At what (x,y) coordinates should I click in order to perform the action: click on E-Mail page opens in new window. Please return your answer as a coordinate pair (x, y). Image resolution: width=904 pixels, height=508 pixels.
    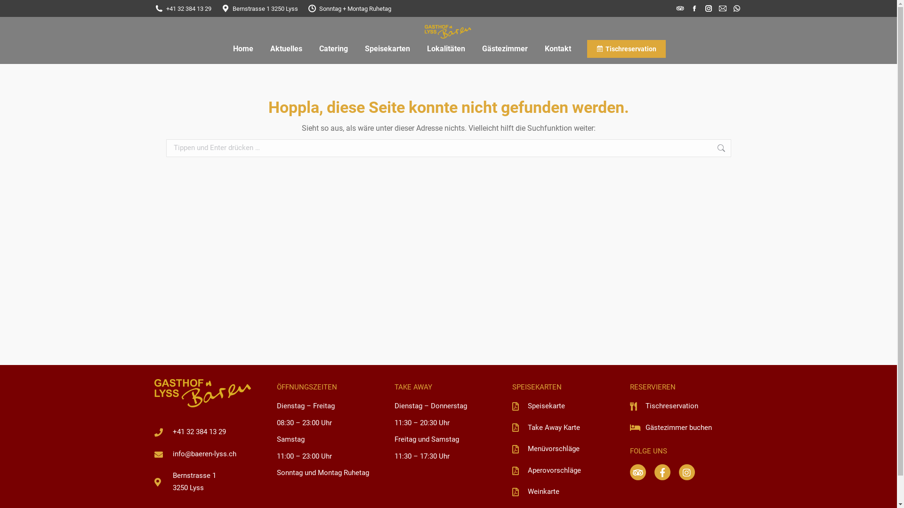
    Looking at the image, I should click on (723, 8).